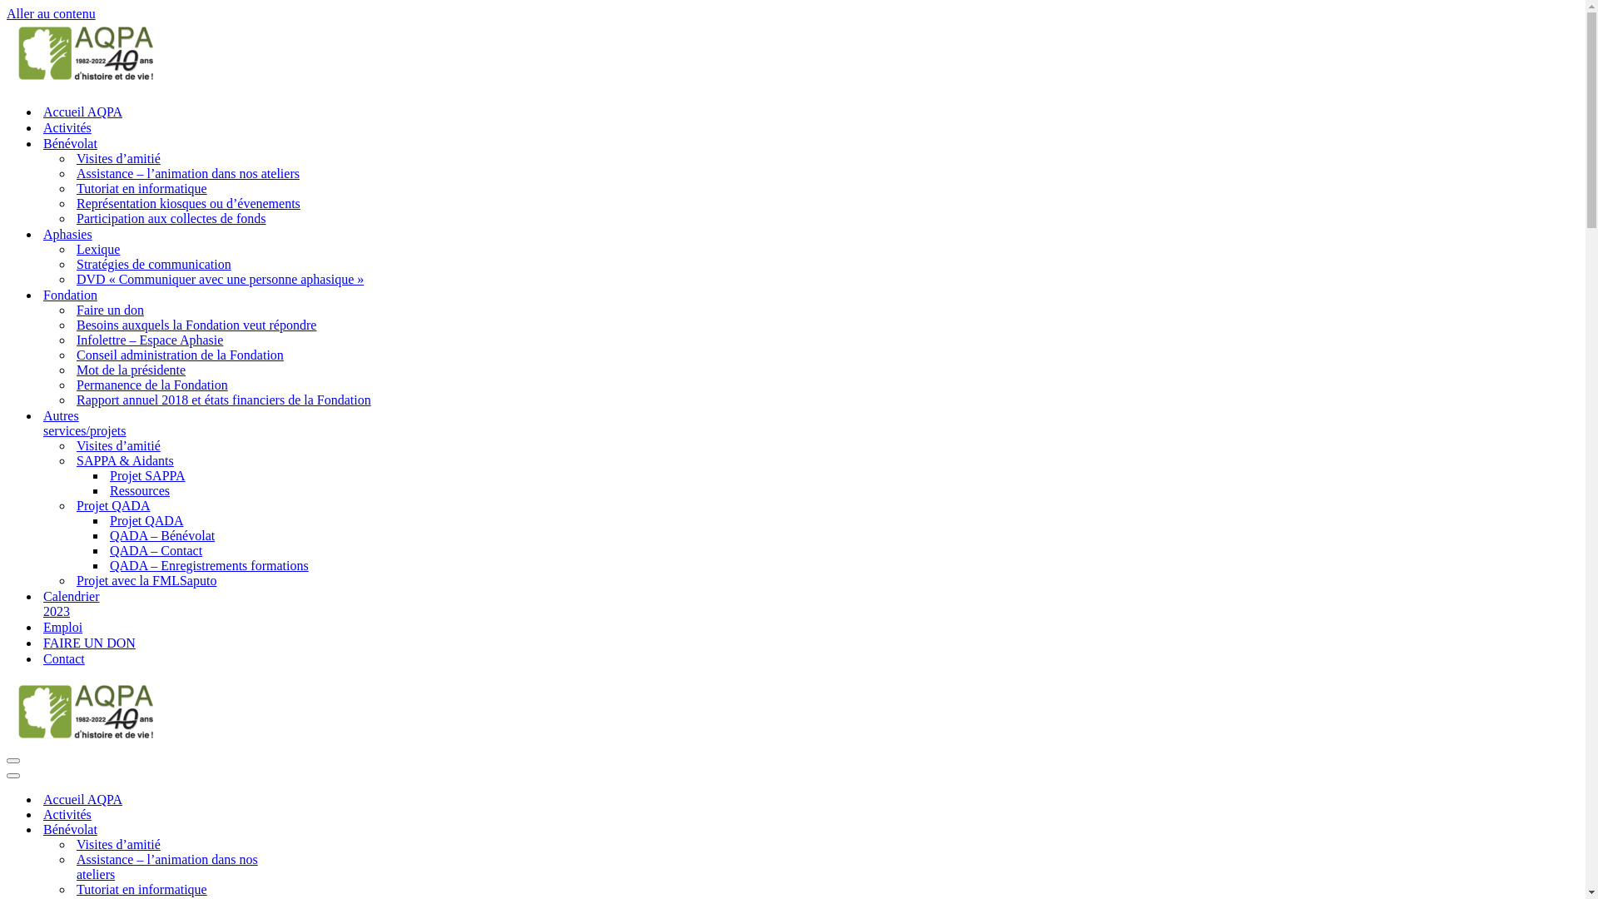  Describe the element at coordinates (13, 761) in the screenshot. I see `Menu de navigation` at that location.